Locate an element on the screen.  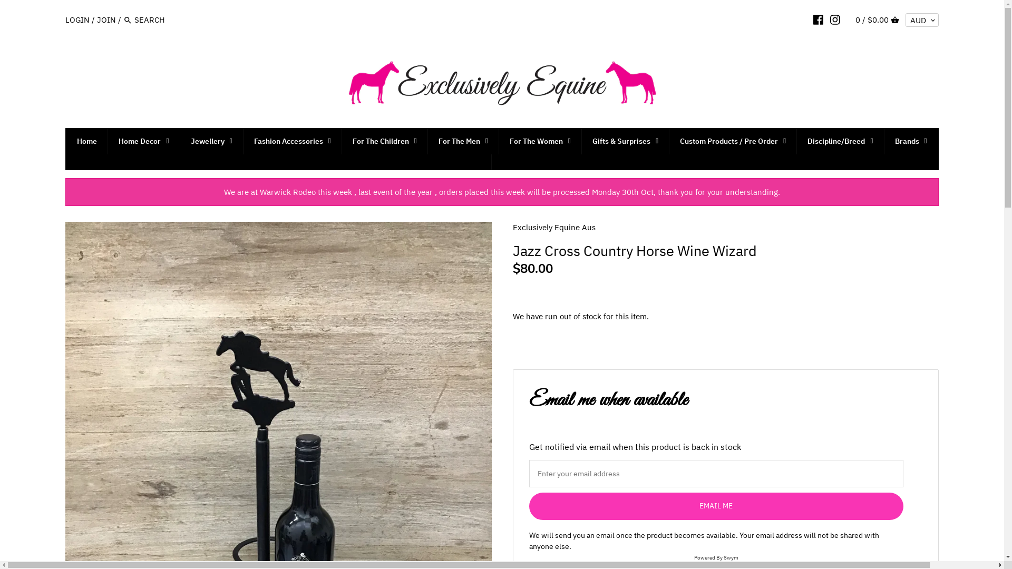
For The Women is located at coordinates (540, 141).